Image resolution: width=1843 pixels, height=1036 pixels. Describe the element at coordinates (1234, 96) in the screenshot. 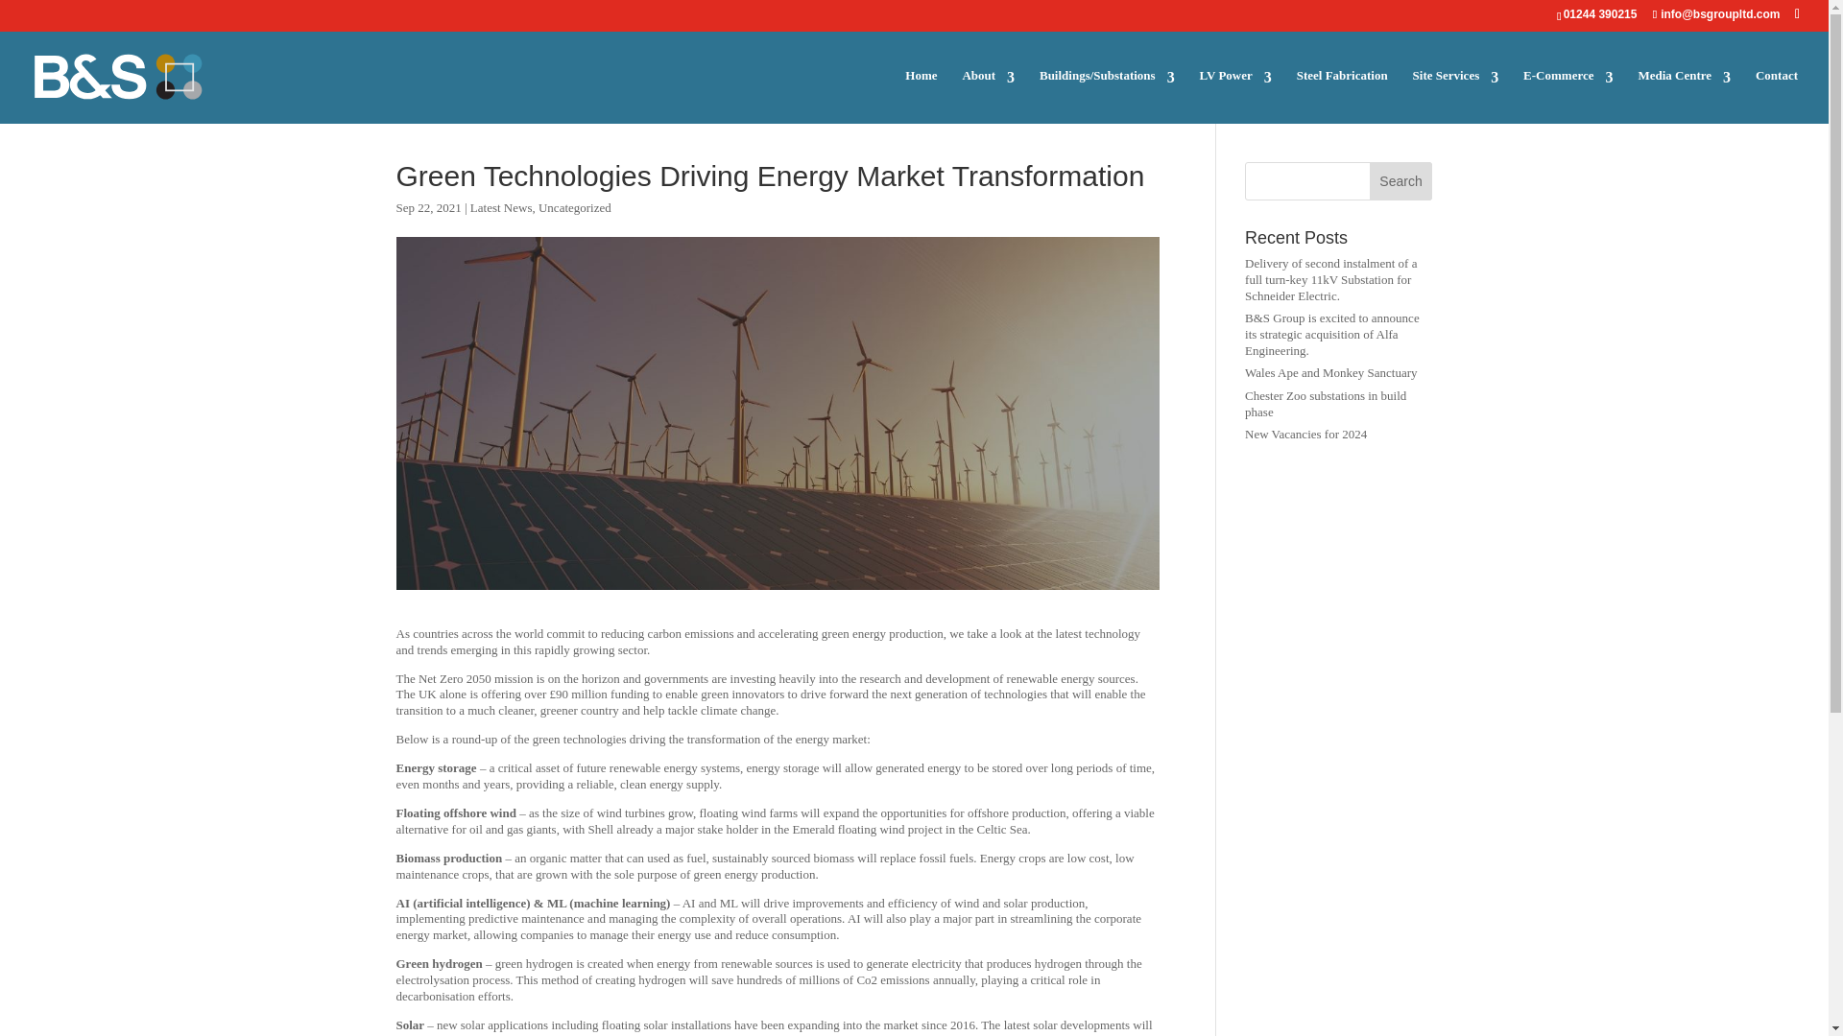

I see `LV Power` at that location.